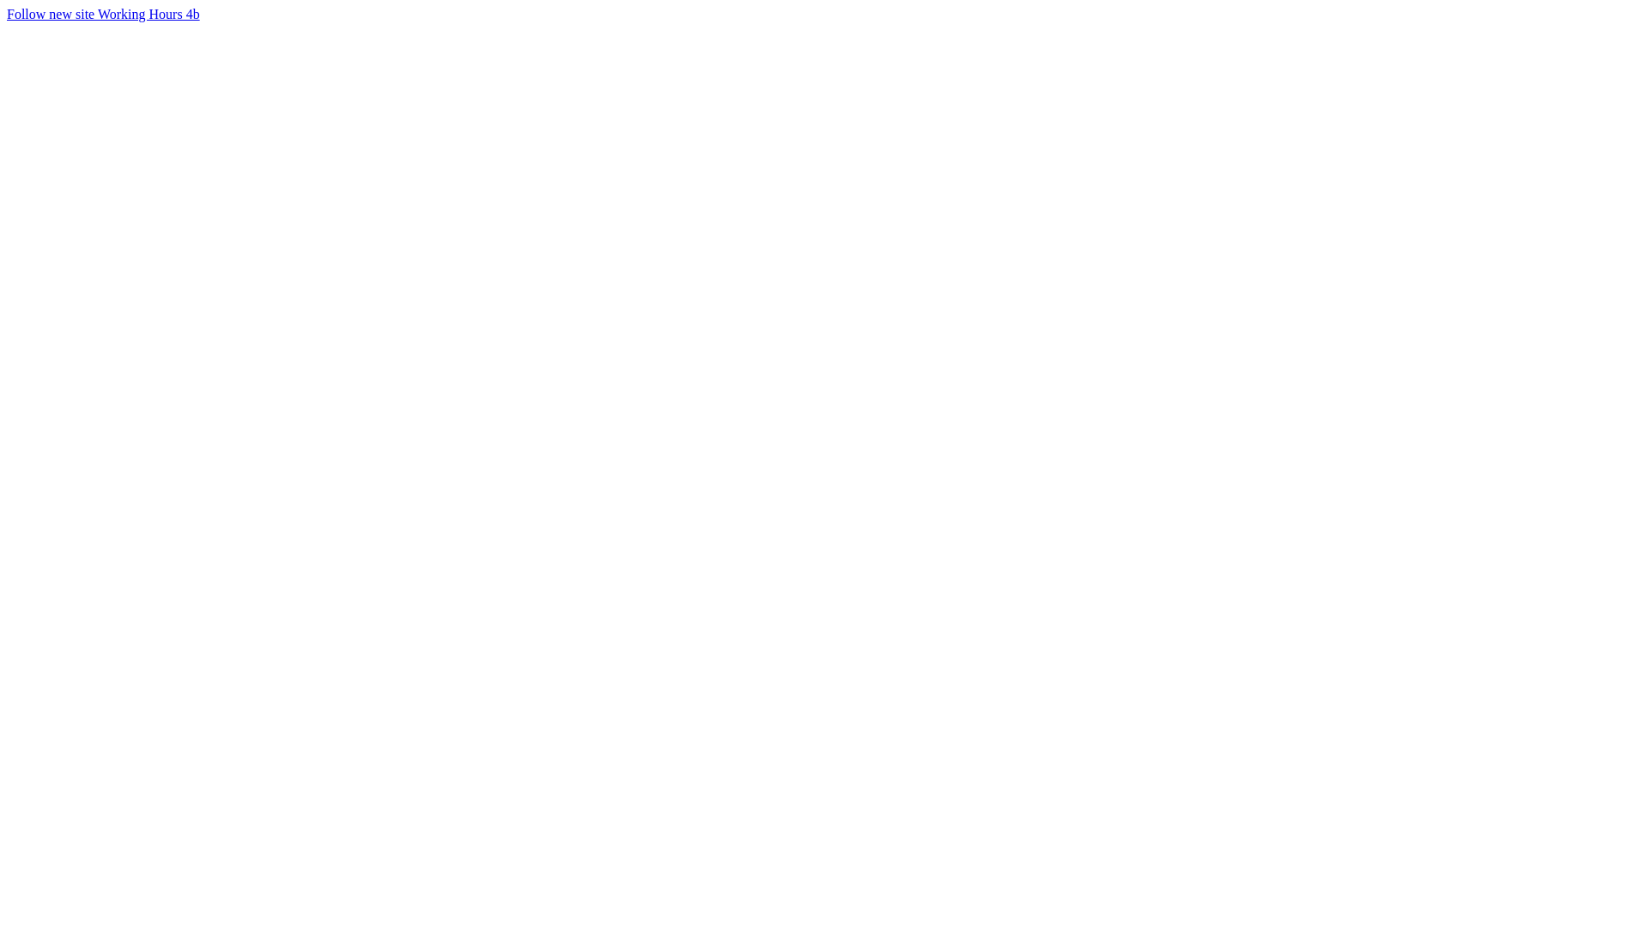 This screenshot has width=1648, height=927. Describe the element at coordinates (103, 14) in the screenshot. I see `Follow new site Working Hours 4b` at that location.